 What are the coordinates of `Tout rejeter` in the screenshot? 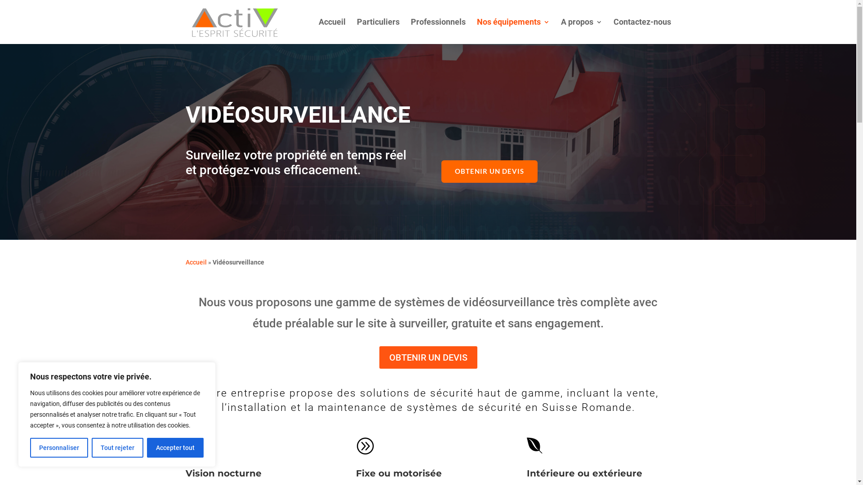 It's located at (118, 448).